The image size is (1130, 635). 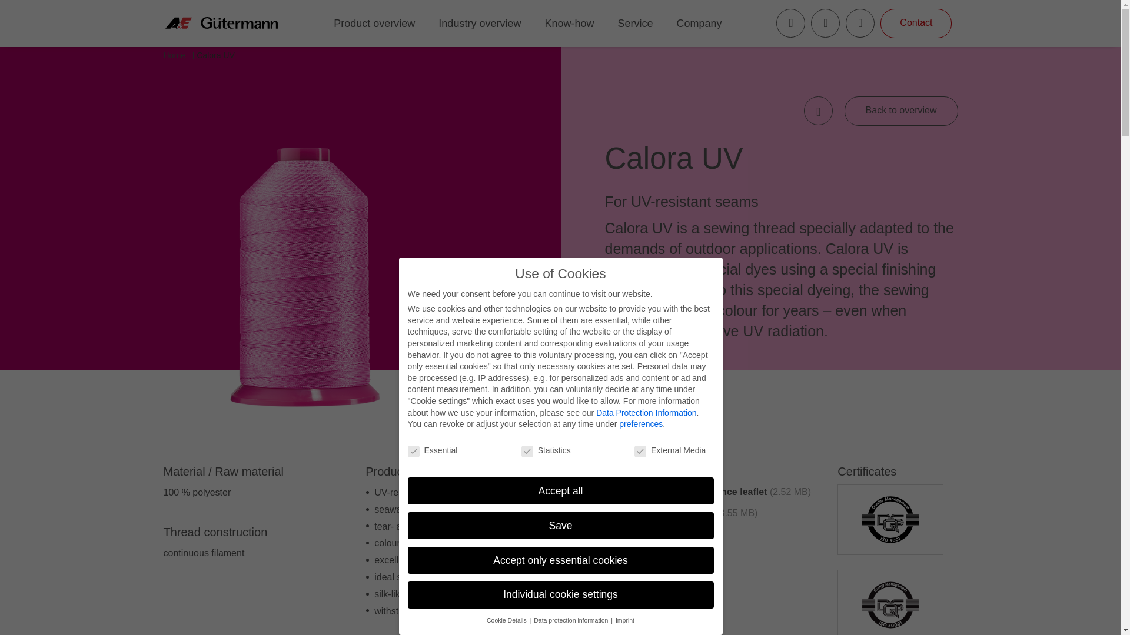 I want to click on Know-how, so click(x=569, y=23).